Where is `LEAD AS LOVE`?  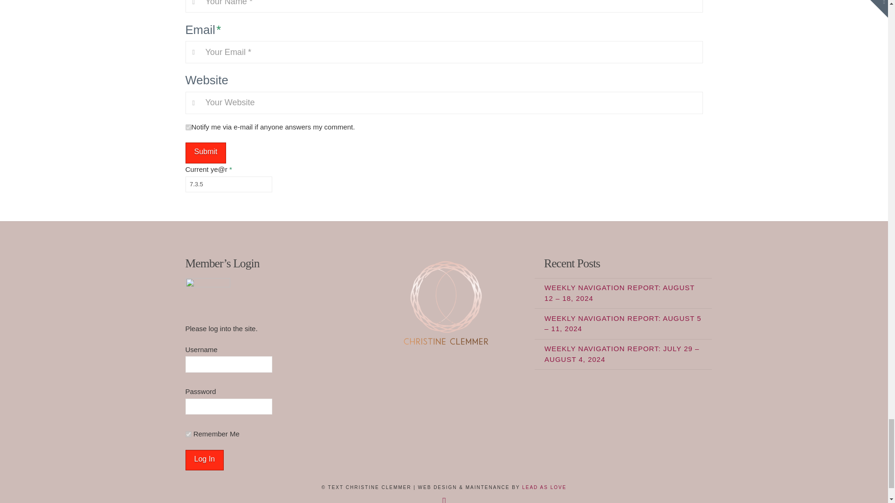
LEAD AS LOVE is located at coordinates (544, 487).